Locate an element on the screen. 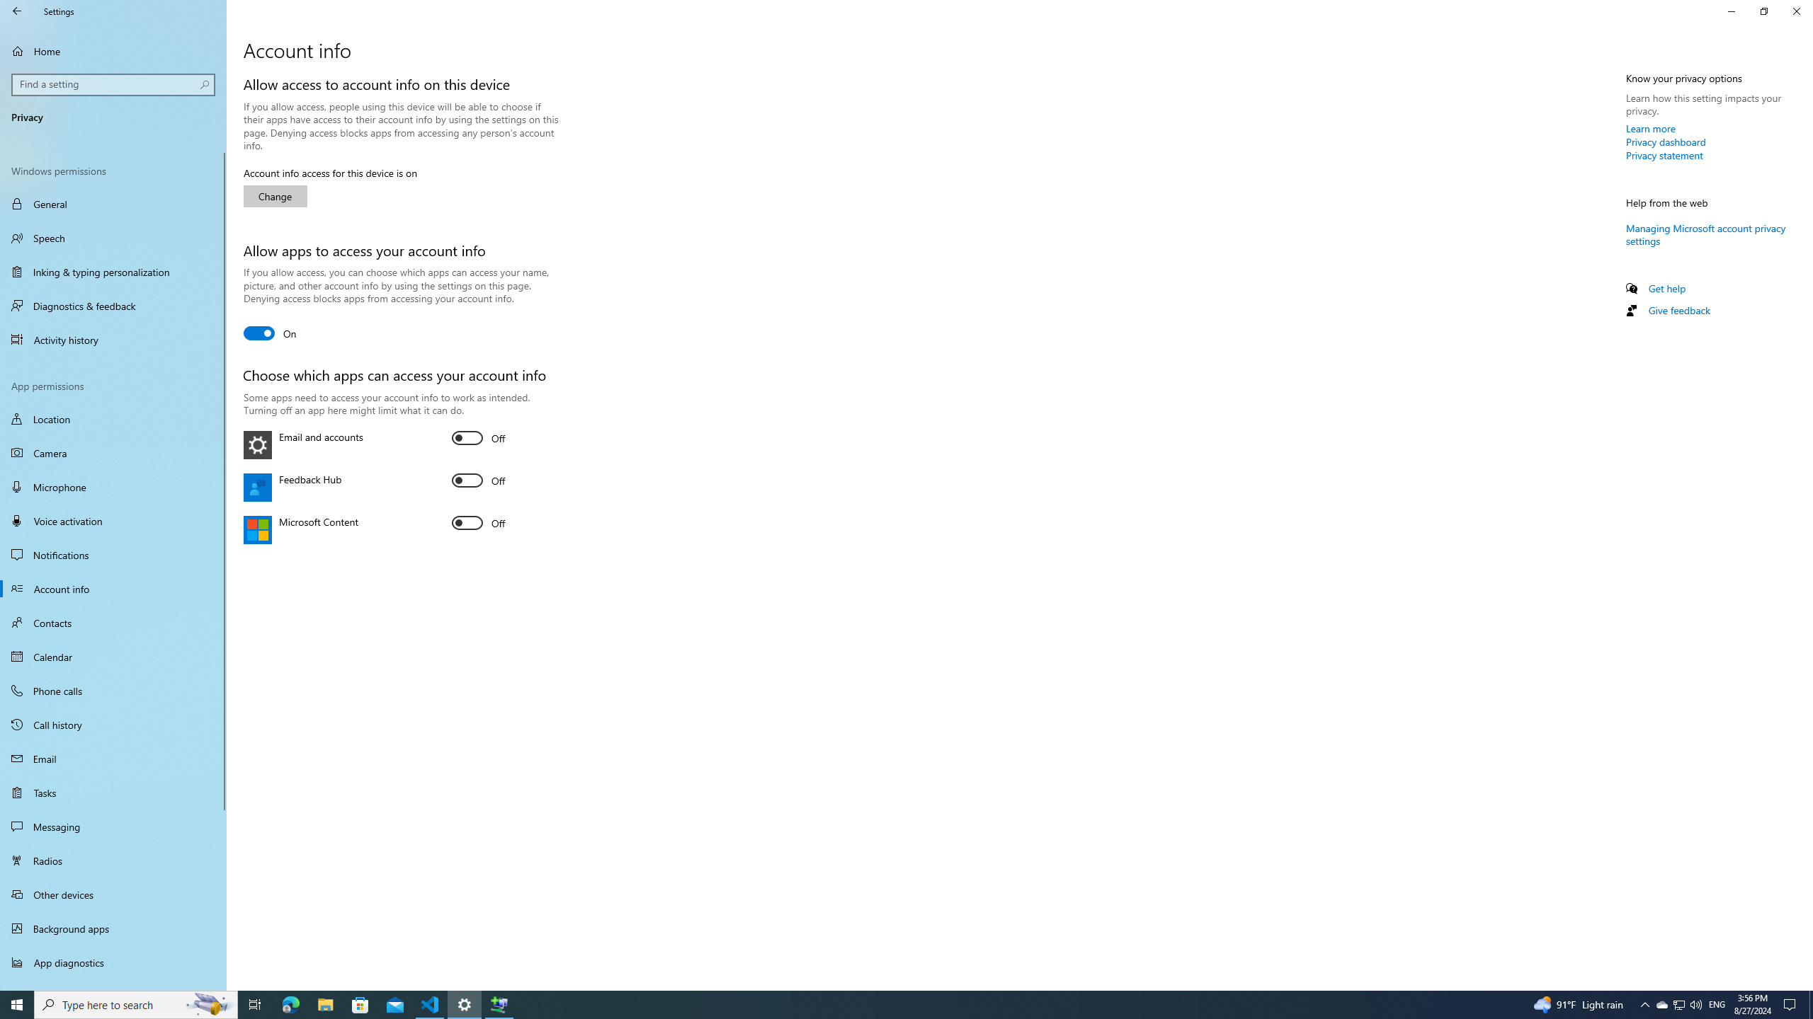 The height and width of the screenshot is (1019, 1813). Contacts is located at coordinates (113, 623).